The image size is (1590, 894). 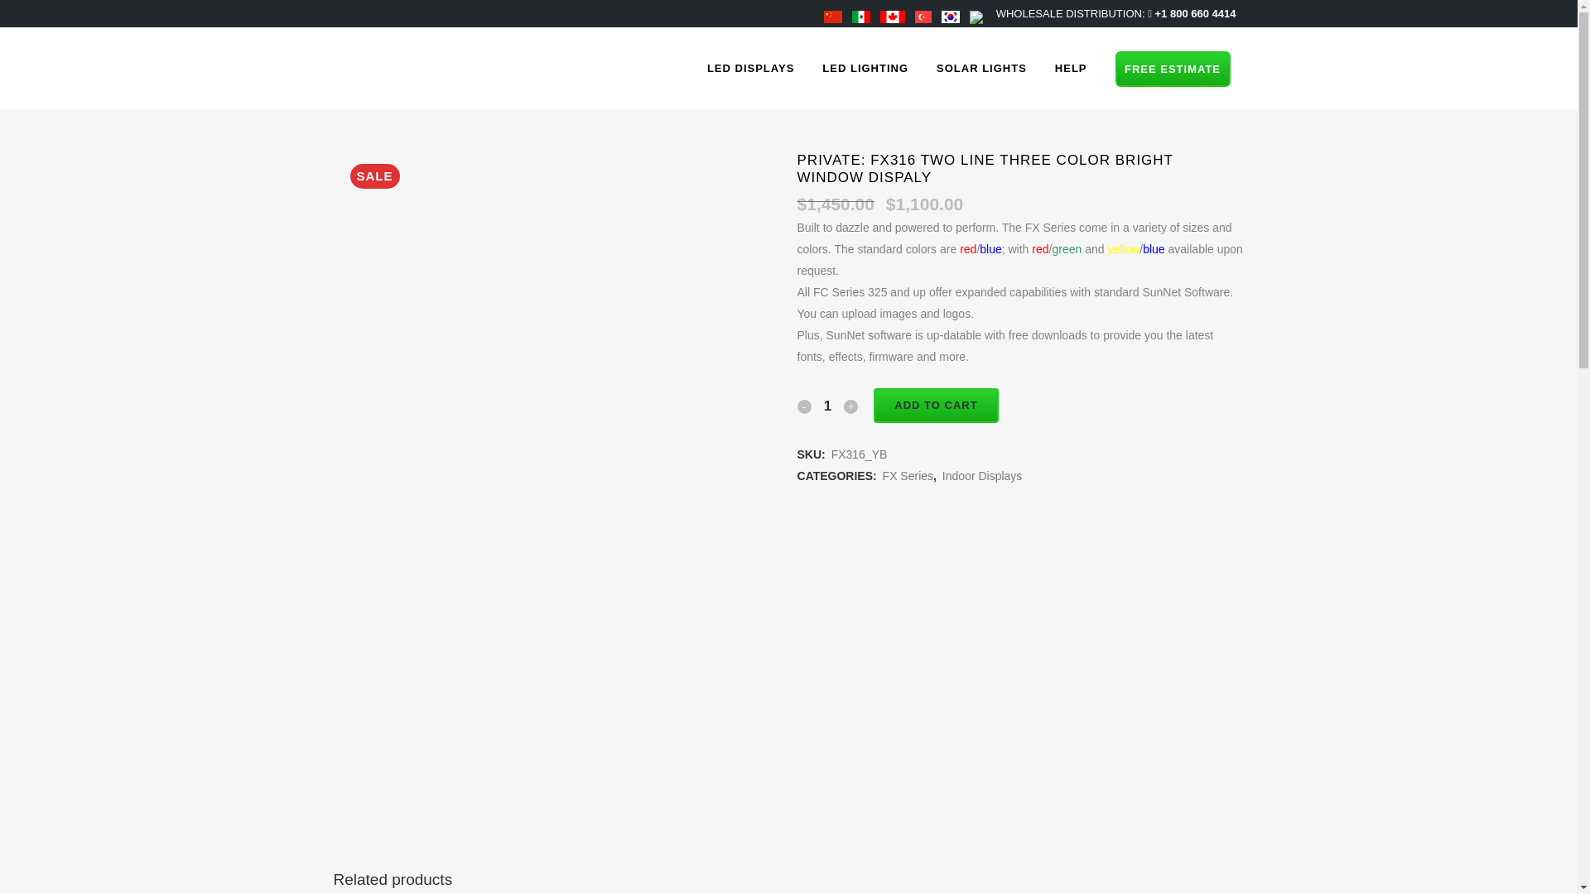 I want to click on -, so click(x=804, y=406).